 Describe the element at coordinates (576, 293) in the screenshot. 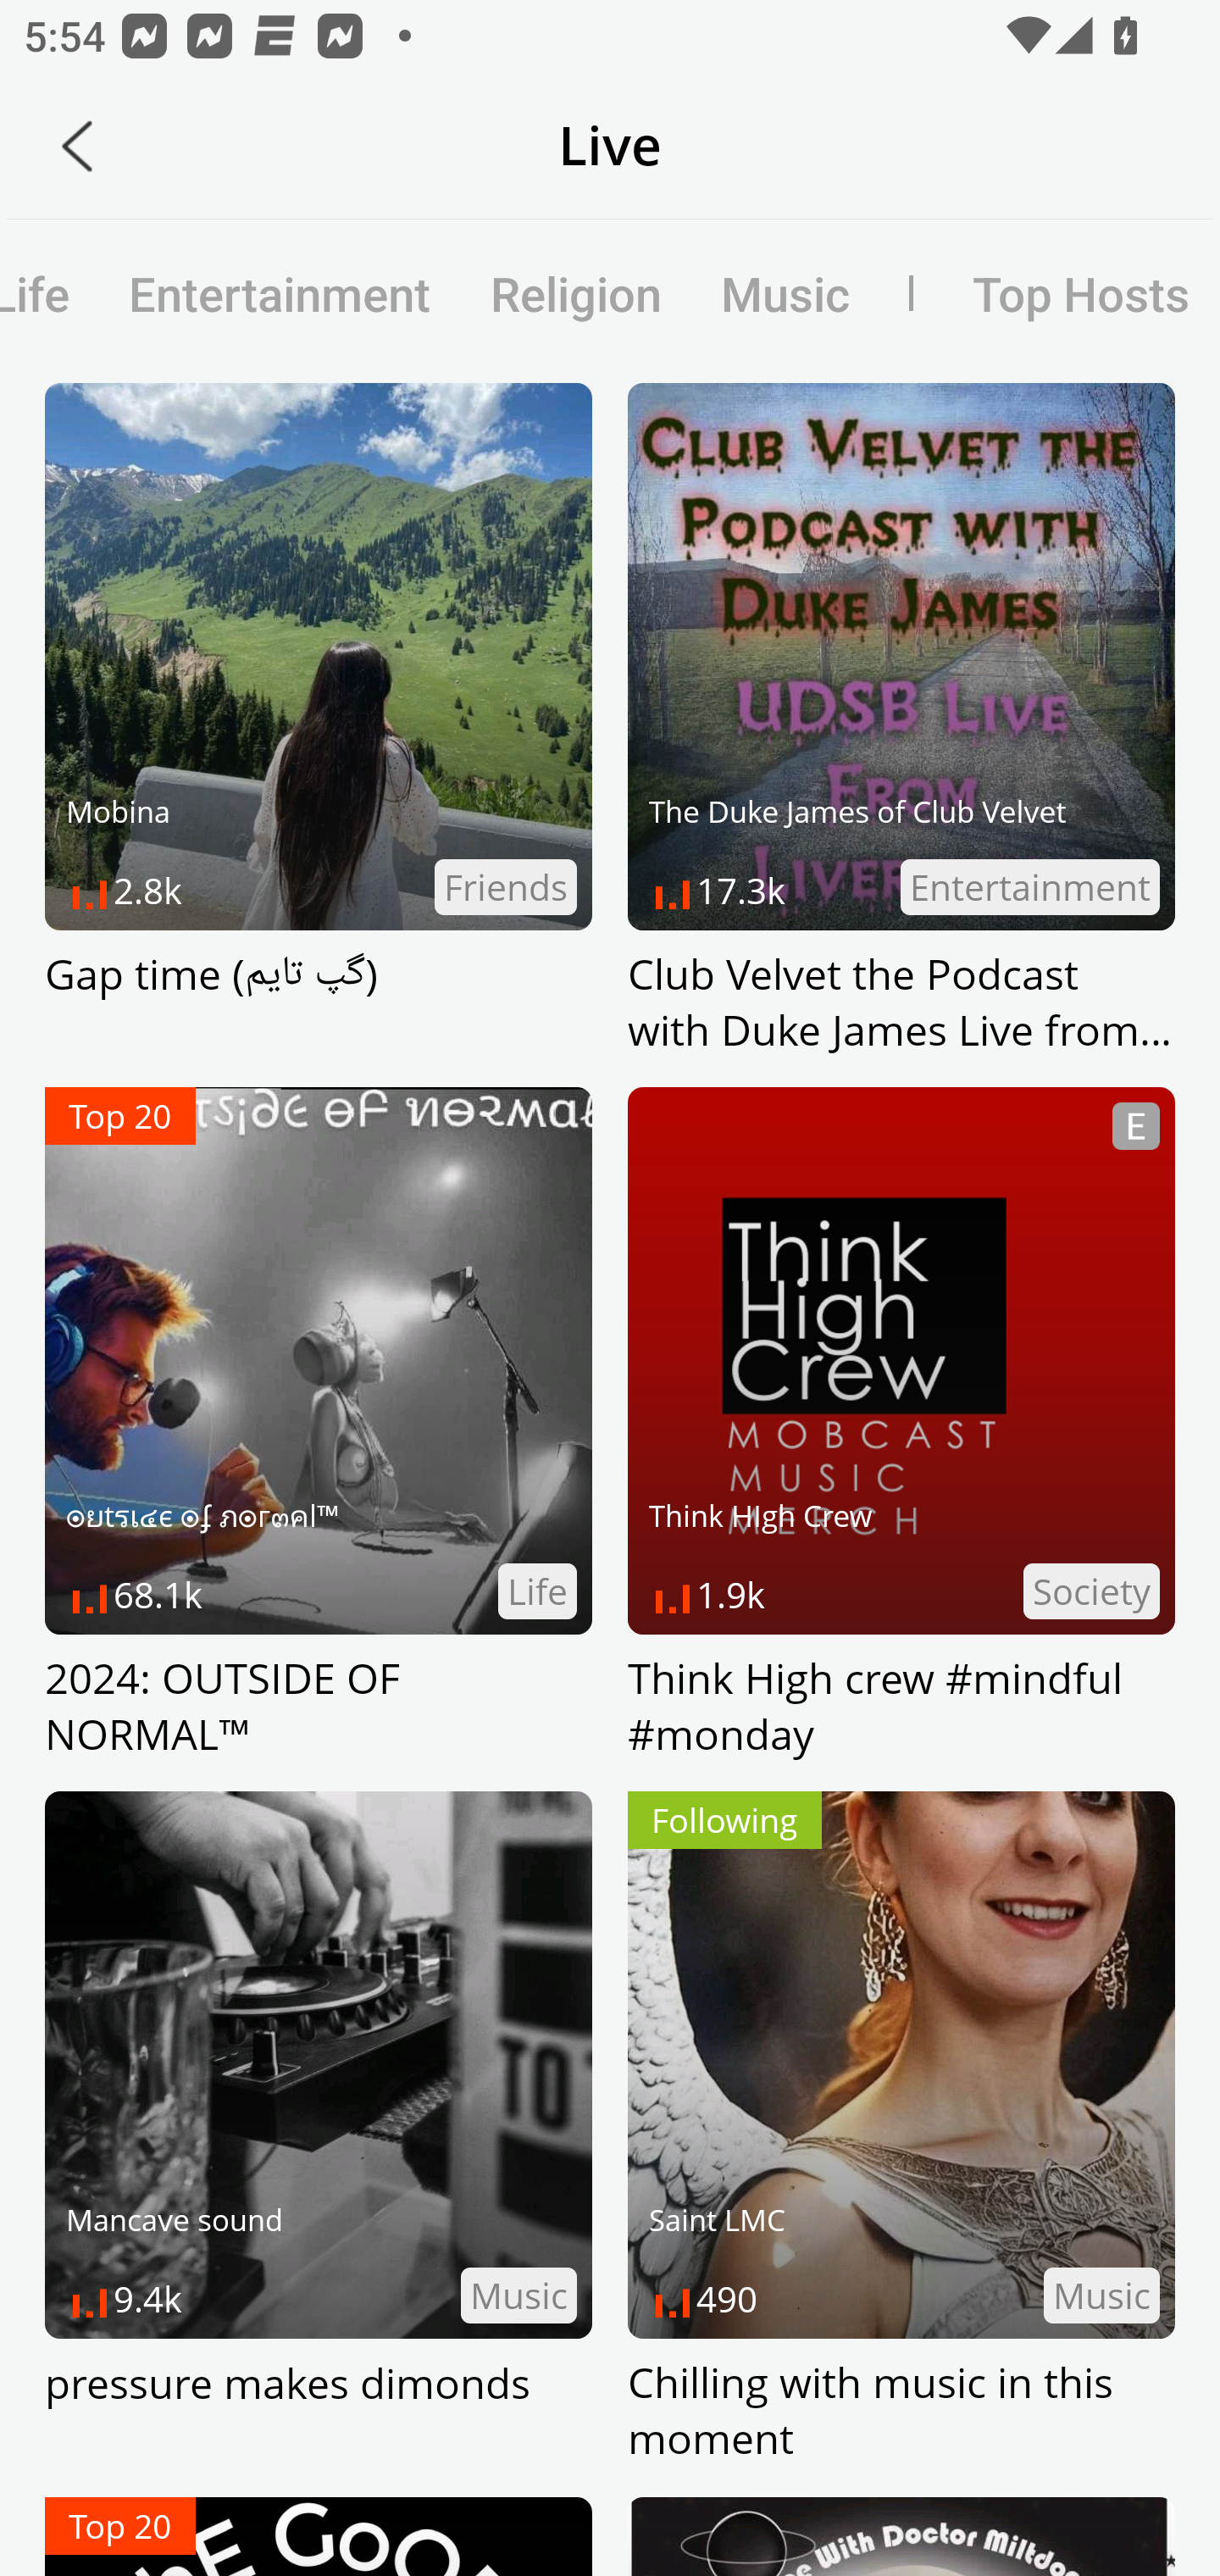

I see `Religion` at that location.